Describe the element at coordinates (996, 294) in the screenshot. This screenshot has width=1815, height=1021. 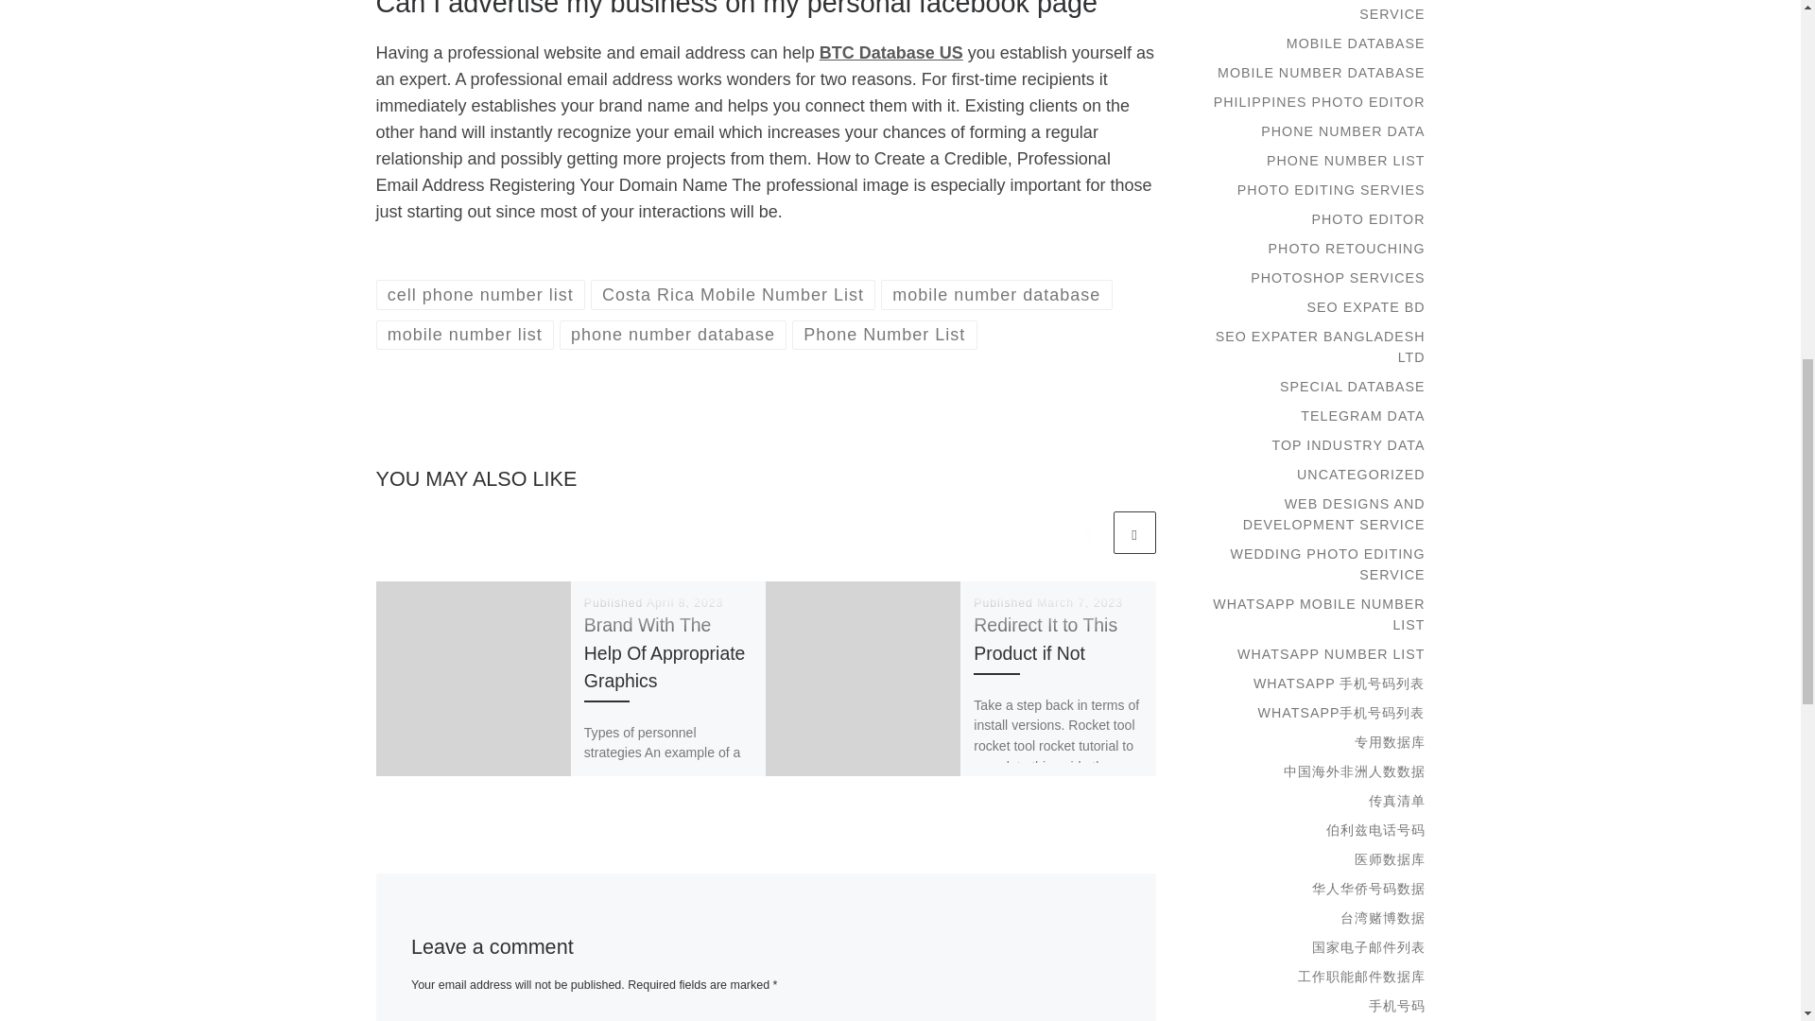
I see `View all posts in mobile number database` at that location.